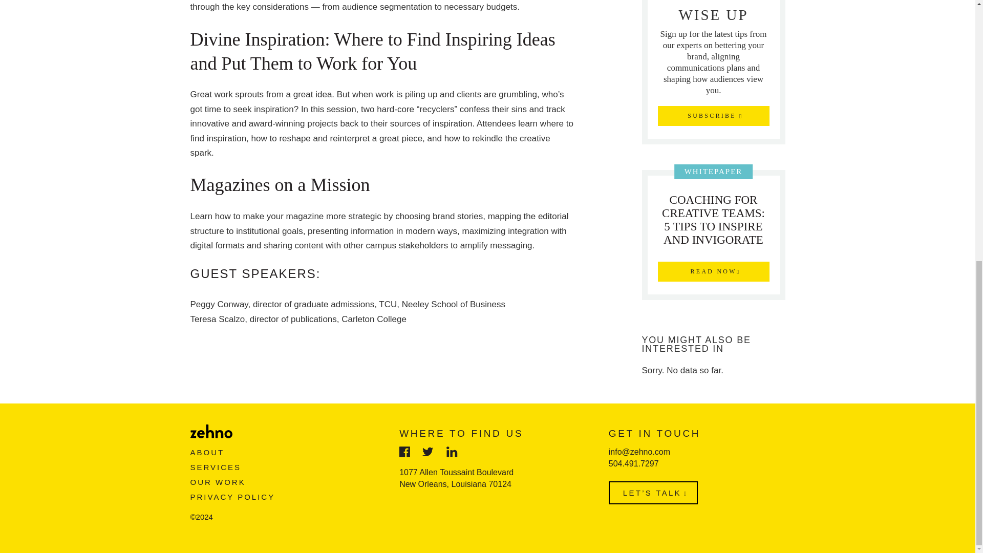  Describe the element at coordinates (713, 150) in the screenshot. I see `READ NOW` at that location.